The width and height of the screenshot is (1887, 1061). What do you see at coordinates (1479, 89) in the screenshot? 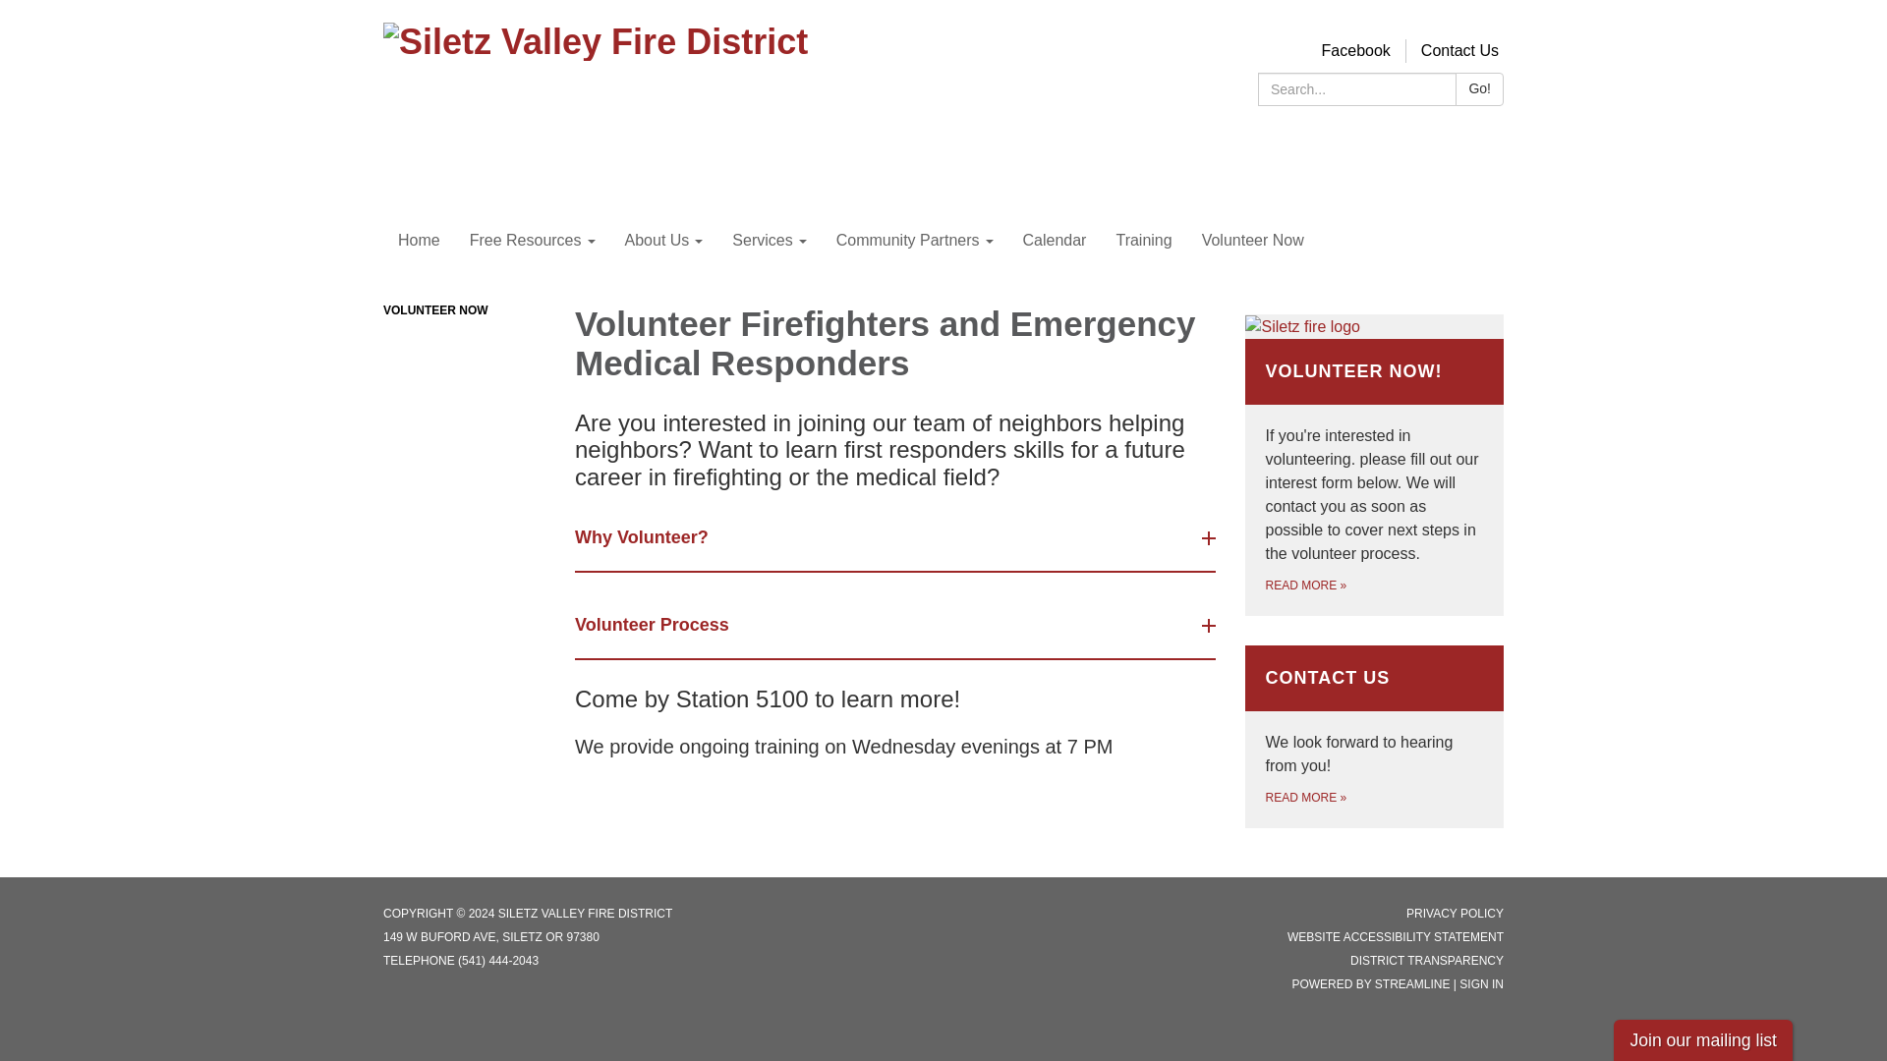
I see `Go!` at bounding box center [1479, 89].